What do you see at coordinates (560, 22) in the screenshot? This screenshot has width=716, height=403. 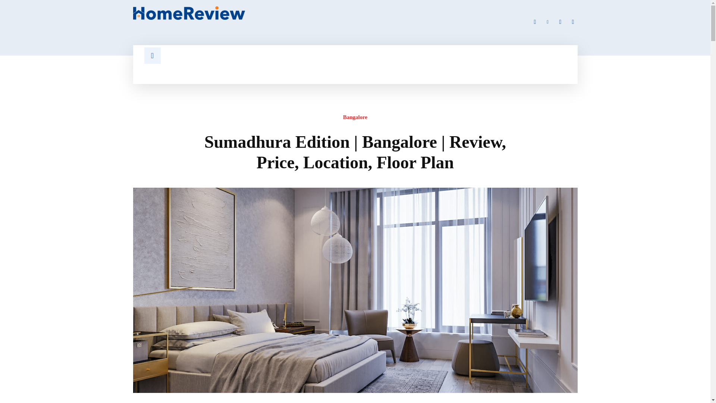 I see `Twitter` at bounding box center [560, 22].